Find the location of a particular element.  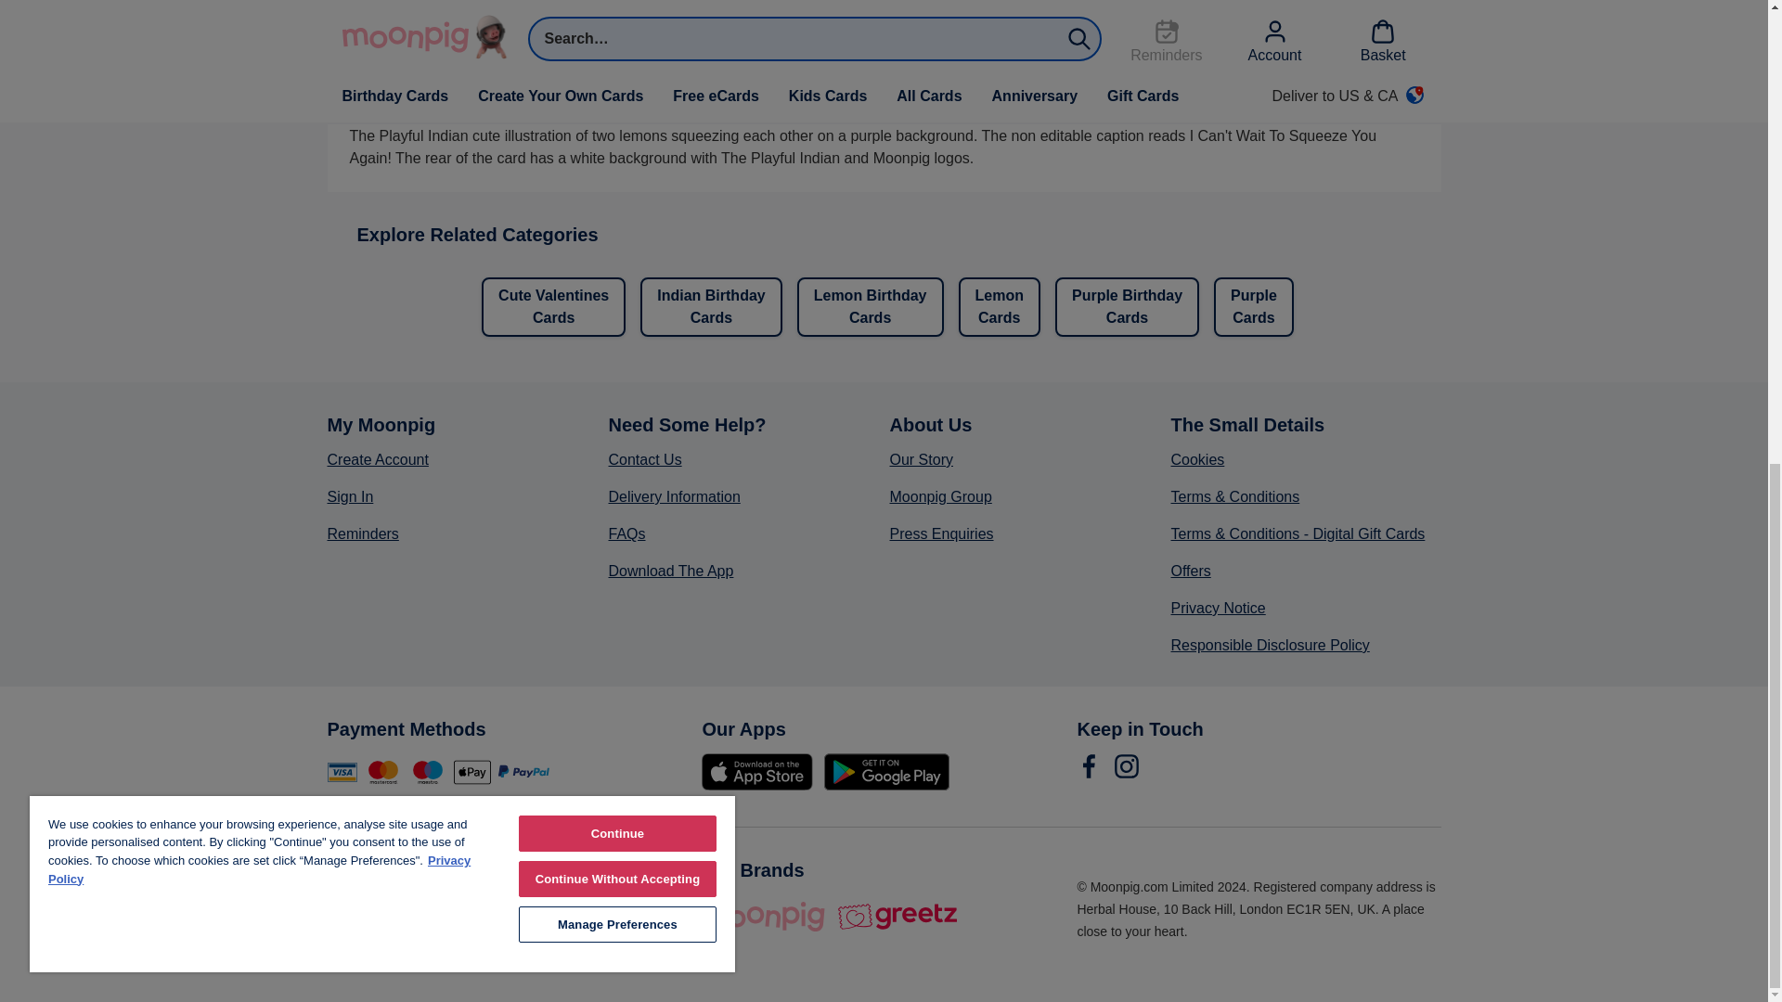

United States of America is located at coordinates (398, 909).